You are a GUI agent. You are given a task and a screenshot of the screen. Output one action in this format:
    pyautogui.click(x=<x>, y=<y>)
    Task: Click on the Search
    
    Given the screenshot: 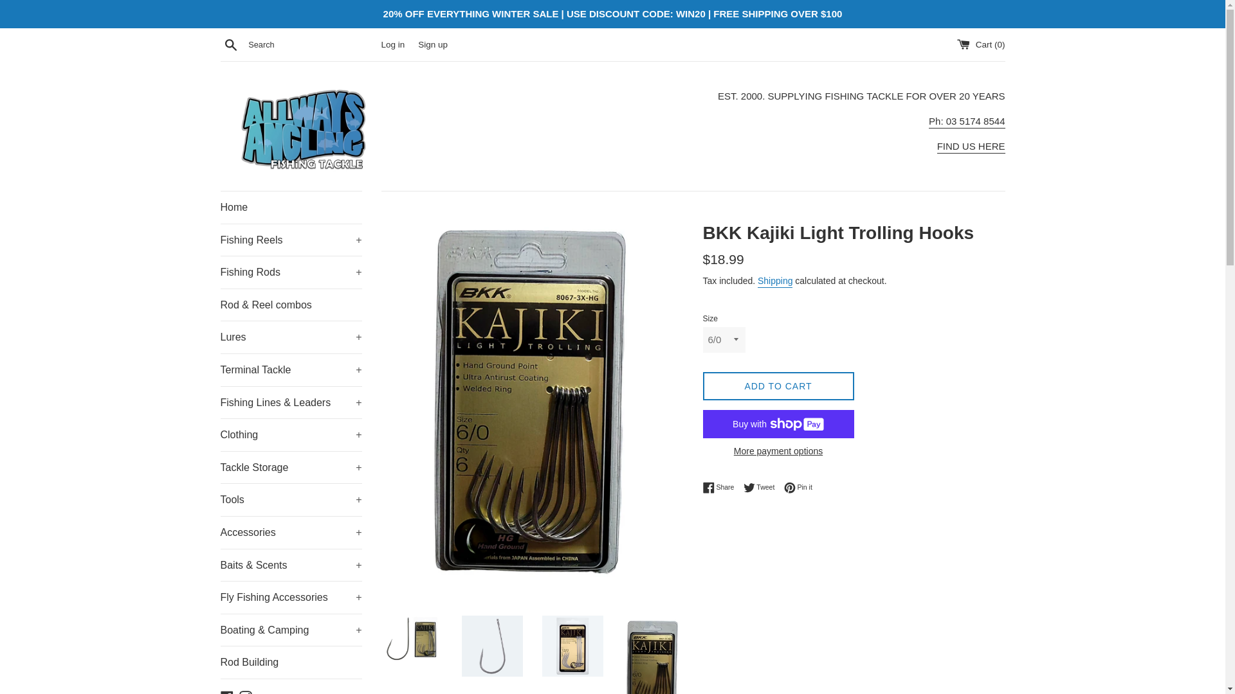 What is the action you would take?
    pyautogui.click(x=230, y=44)
    